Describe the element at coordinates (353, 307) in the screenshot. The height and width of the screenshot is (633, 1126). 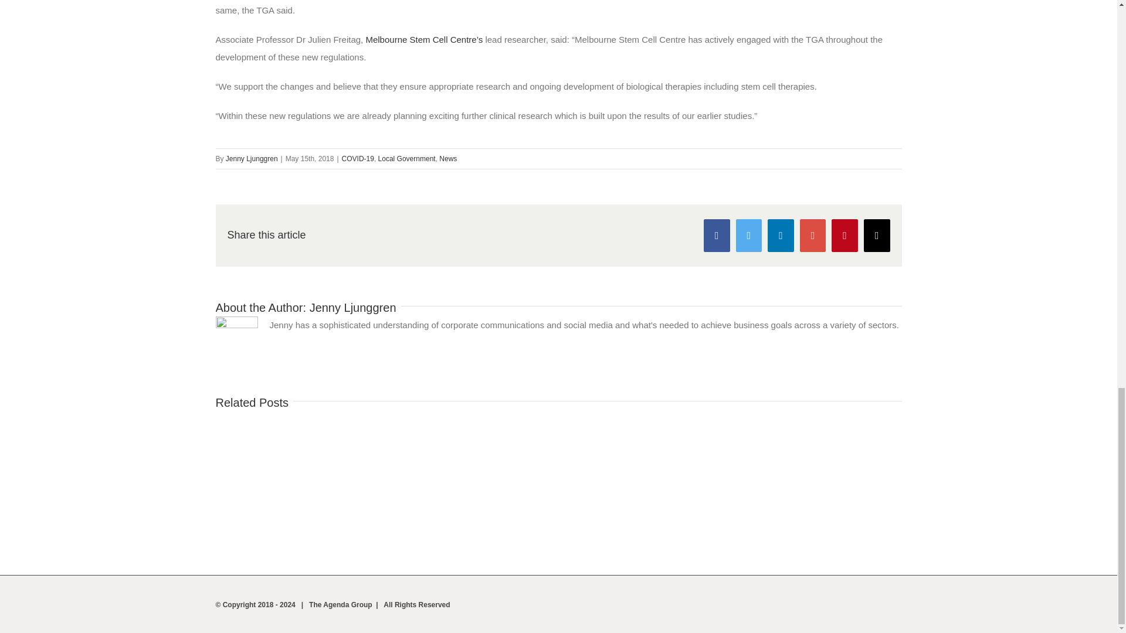
I see `Posts by Jenny Ljunggren` at that location.